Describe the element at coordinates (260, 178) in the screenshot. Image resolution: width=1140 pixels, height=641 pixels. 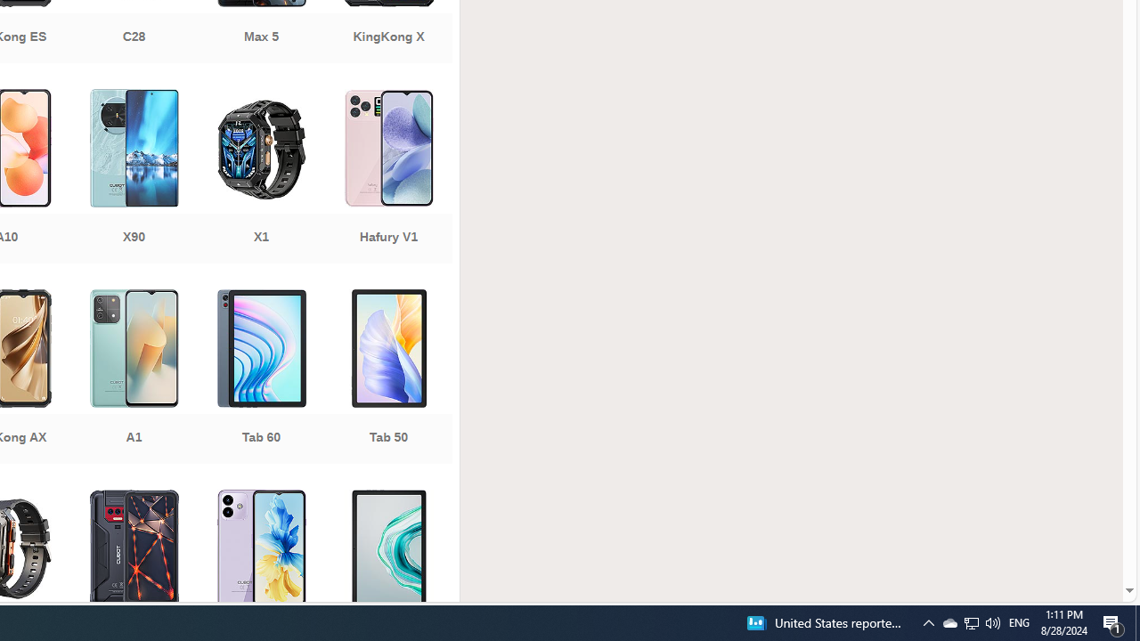
I see `X1` at that location.